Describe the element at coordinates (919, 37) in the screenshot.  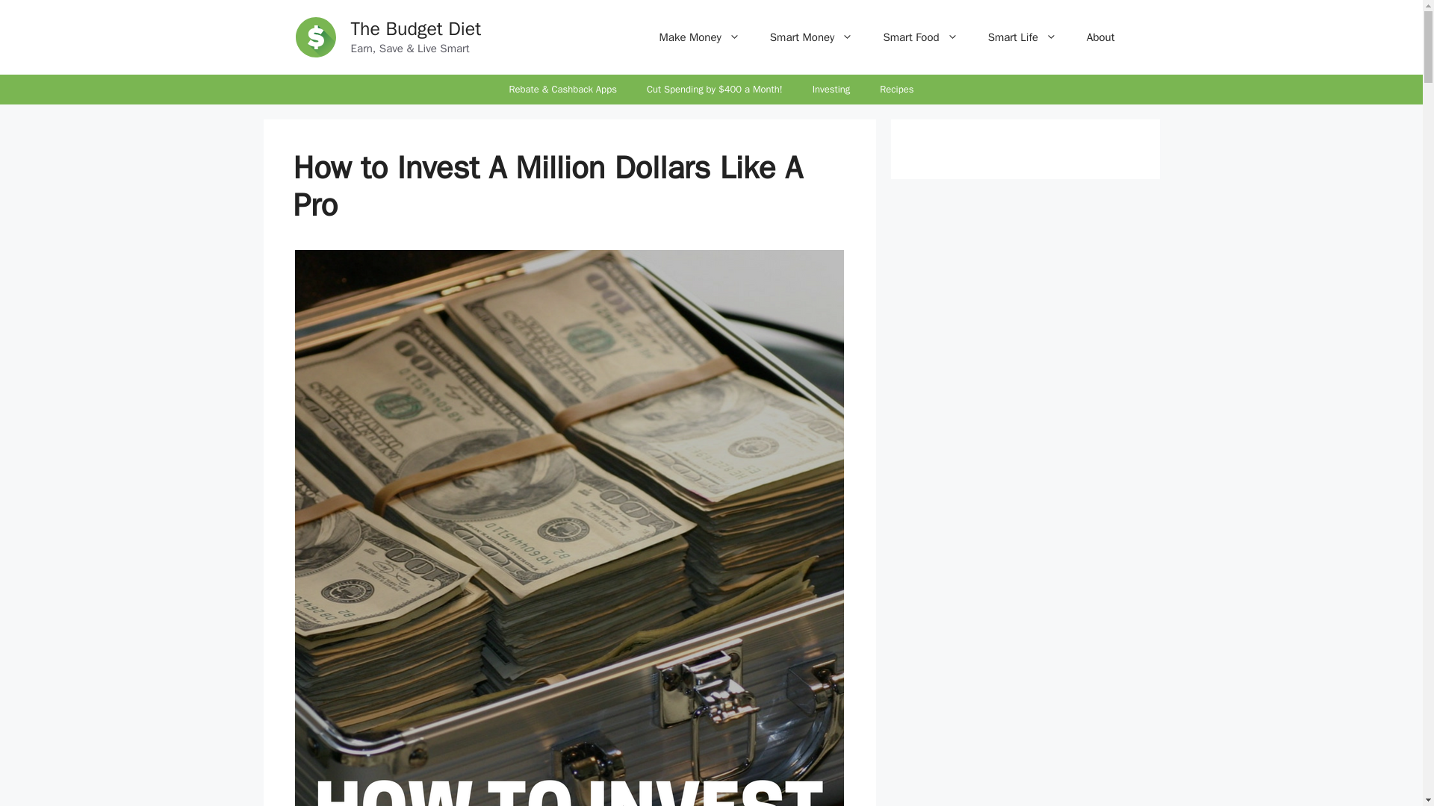
I see `Smart Food` at that location.